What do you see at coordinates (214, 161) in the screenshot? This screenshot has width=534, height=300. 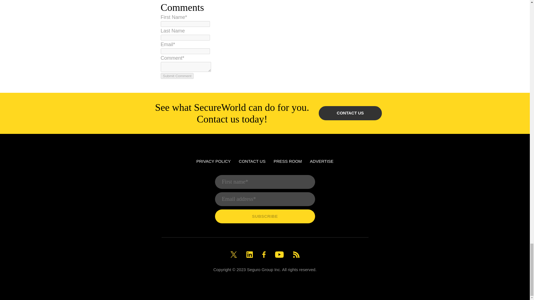 I see `PRIVACY POLICY` at bounding box center [214, 161].